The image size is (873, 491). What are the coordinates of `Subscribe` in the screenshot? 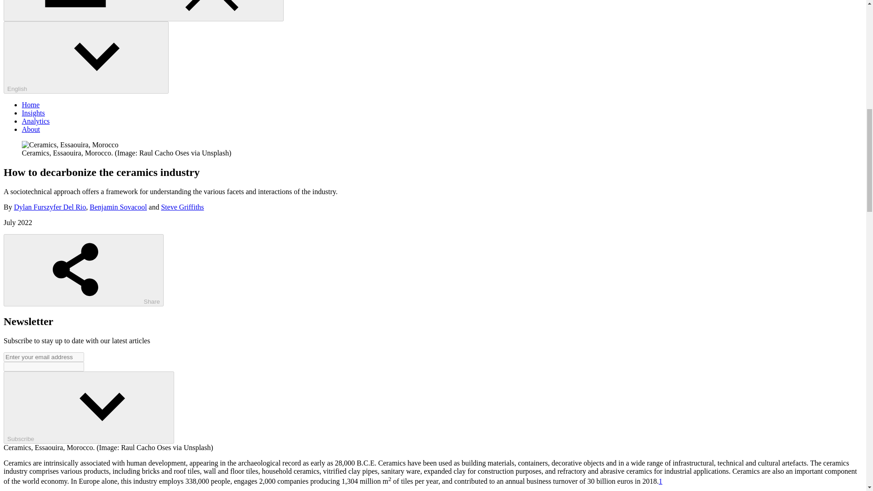 It's located at (88, 407).